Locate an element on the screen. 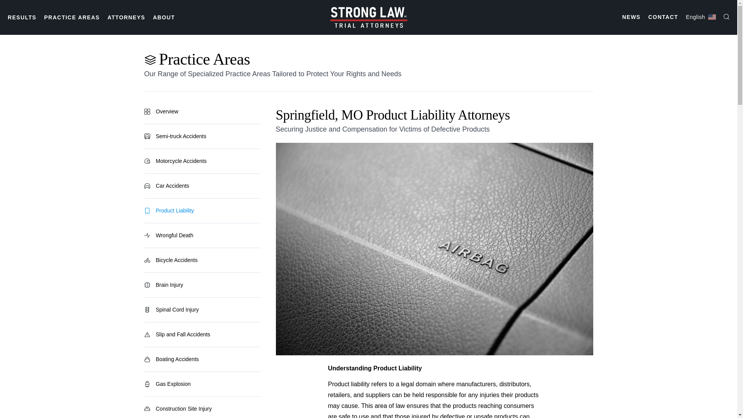 This screenshot has width=743, height=418. ABOUT is located at coordinates (164, 17).